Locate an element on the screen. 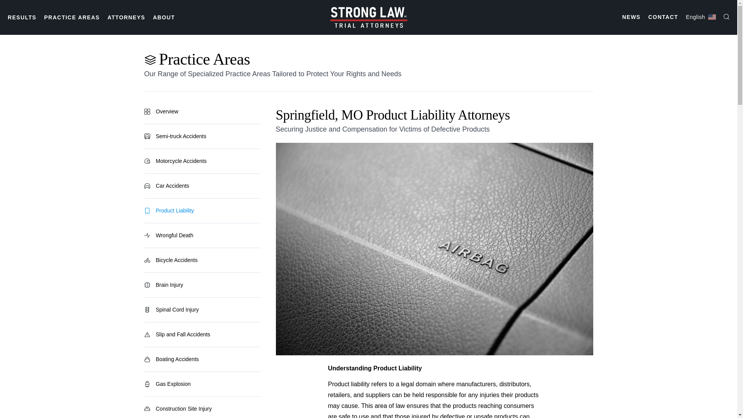 This screenshot has width=743, height=418. ABOUT is located at coordinates (164, 17).